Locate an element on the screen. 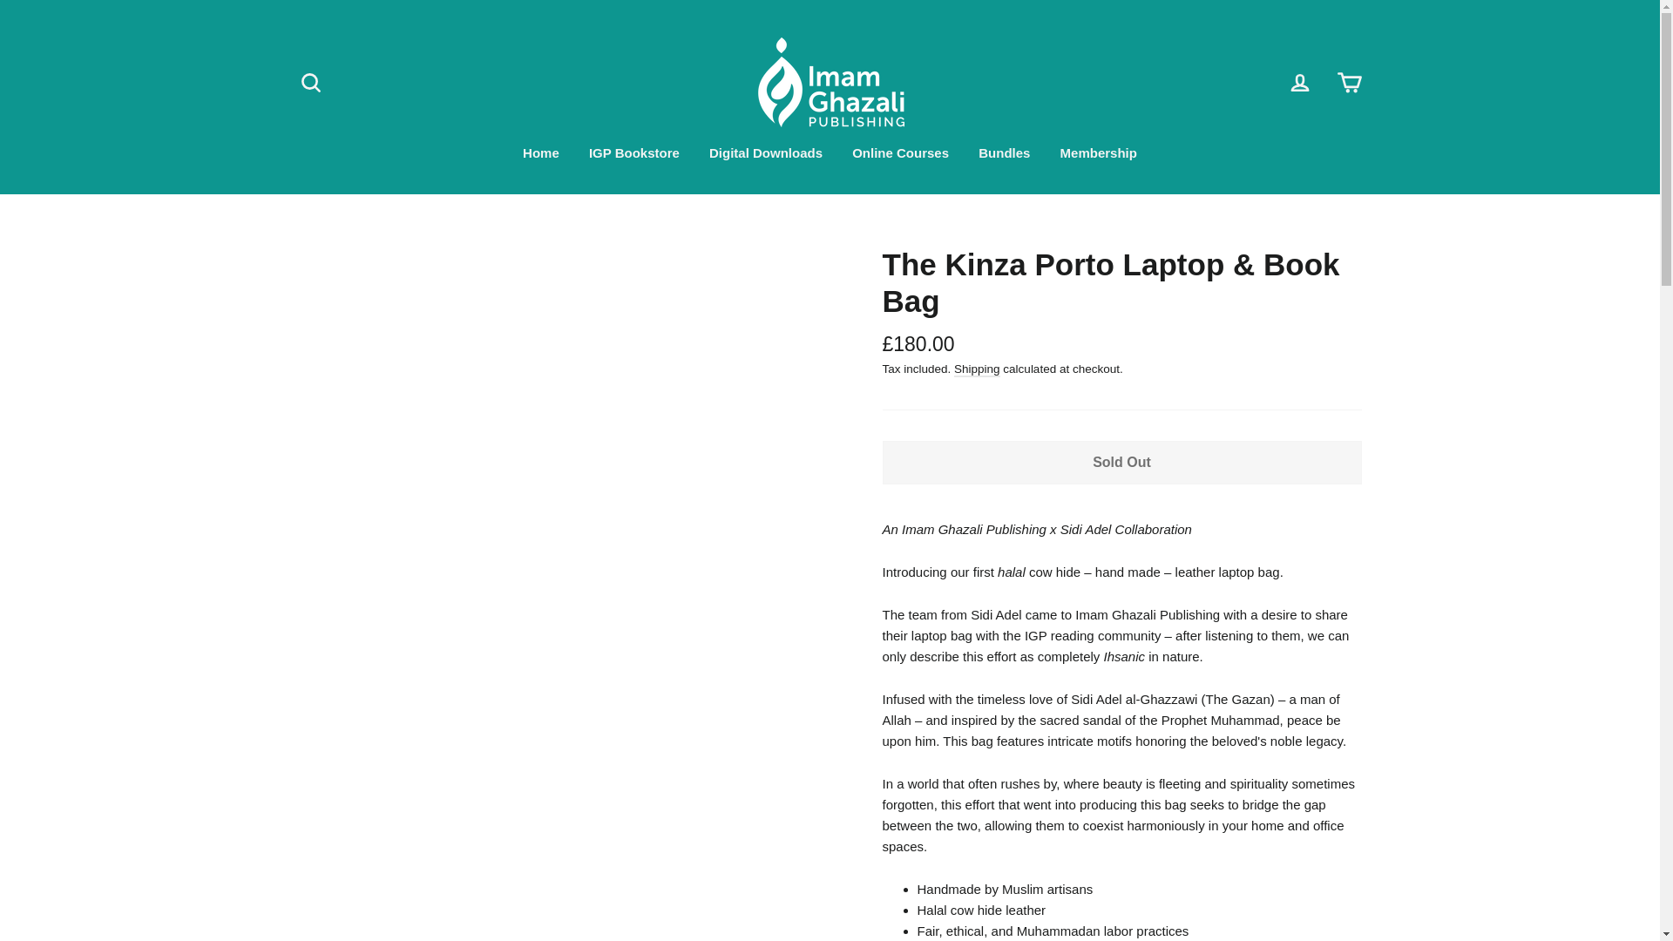 The image size is (1673, 941). Digital Downloads is located at coordinates (765, 153).